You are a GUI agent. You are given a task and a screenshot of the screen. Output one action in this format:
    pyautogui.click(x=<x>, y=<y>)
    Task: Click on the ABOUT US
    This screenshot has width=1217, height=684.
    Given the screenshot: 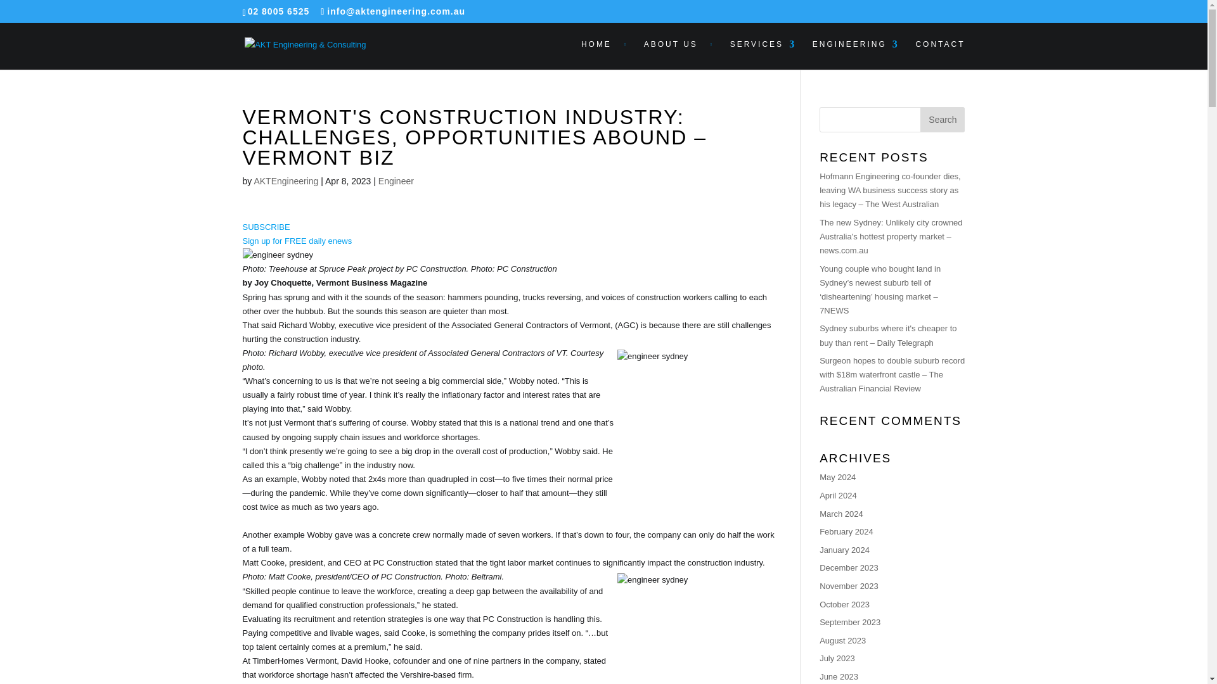 What is the action you would take?
    pyautogui.click(x=678, y=54)
    